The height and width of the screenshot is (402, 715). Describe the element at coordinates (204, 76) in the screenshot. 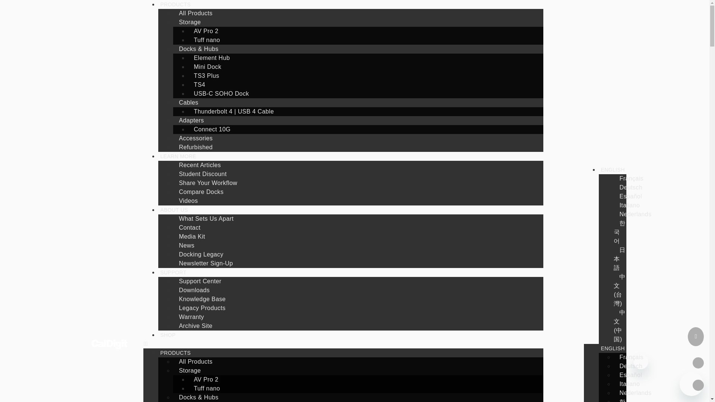

I see `TS3 Plus` at that location.